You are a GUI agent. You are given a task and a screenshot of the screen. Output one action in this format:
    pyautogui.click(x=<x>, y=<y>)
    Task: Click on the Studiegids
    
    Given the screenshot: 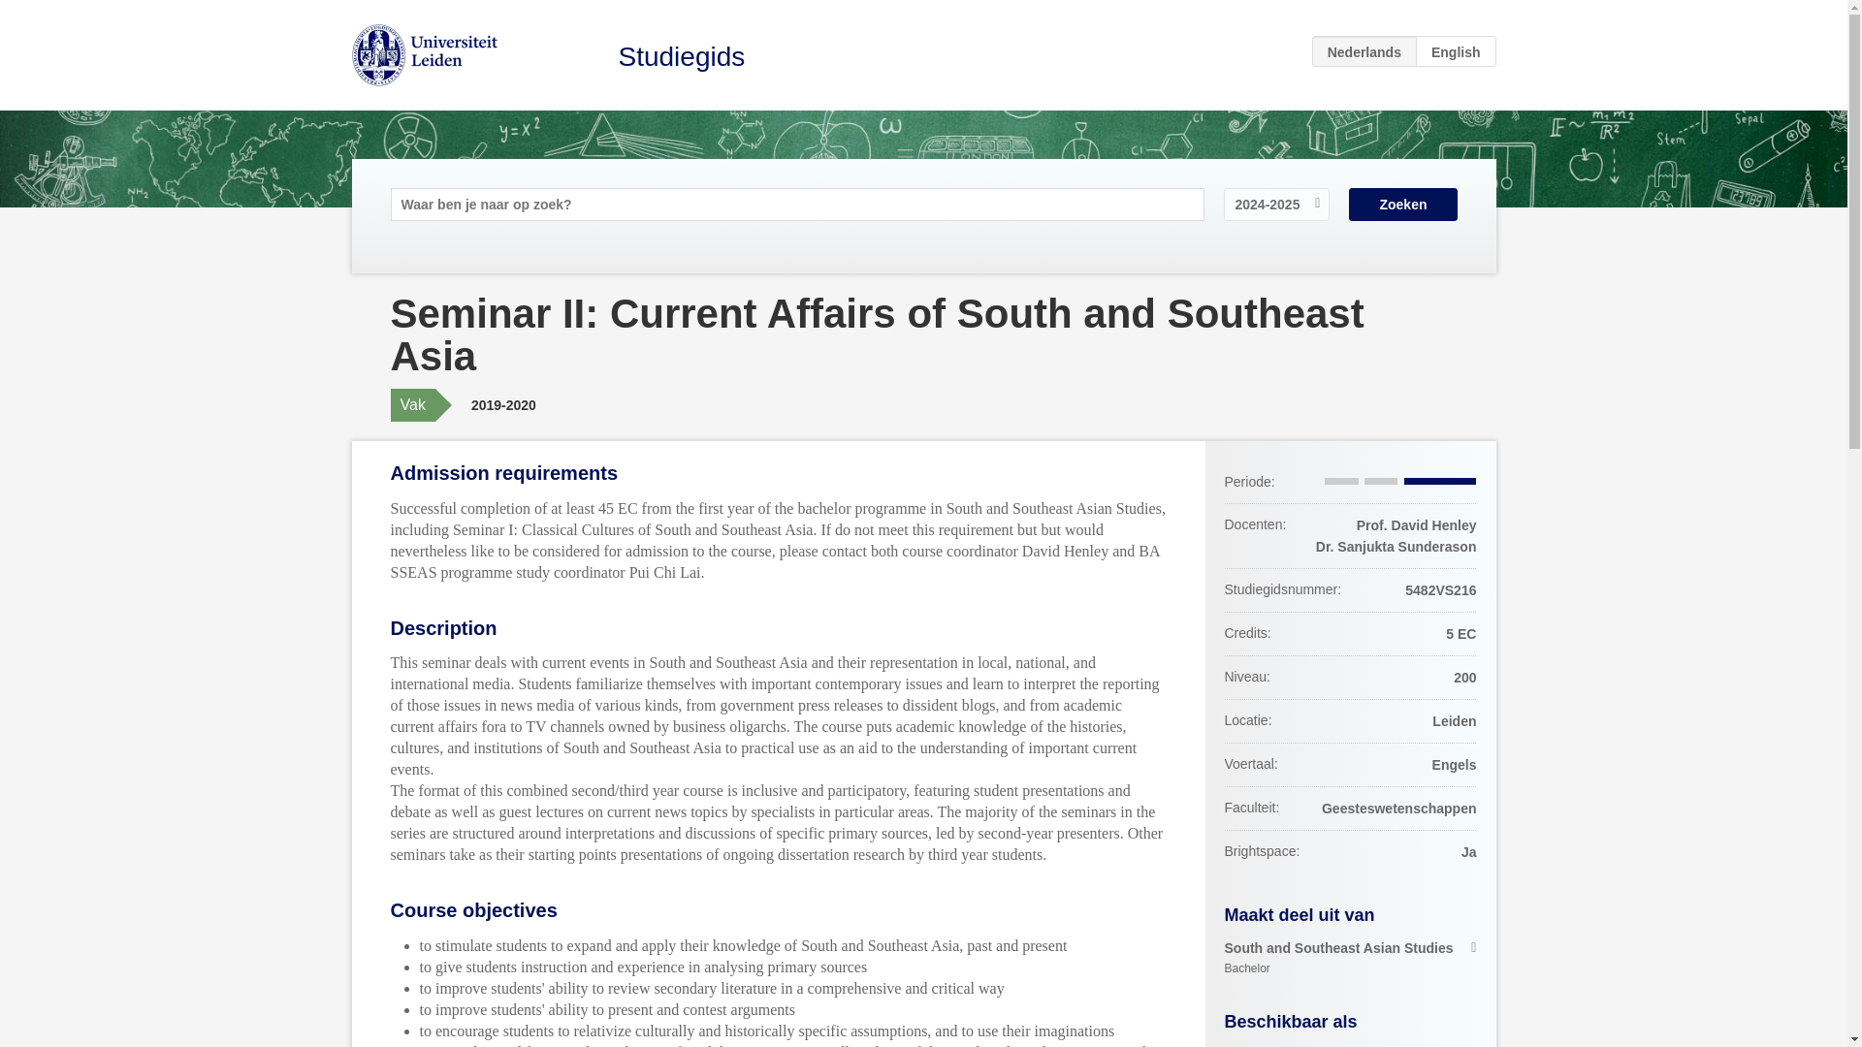 What is the action you would take?
    pyautogui.click(x=682, y=56)
    